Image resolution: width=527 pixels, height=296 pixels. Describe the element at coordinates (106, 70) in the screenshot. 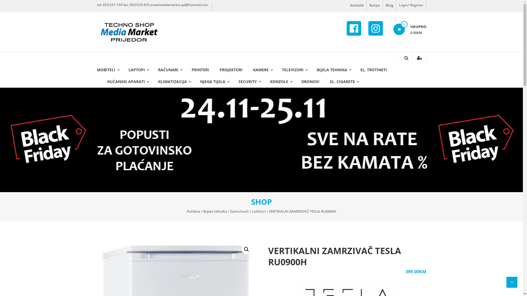

I see `MOBITELI` at that location.